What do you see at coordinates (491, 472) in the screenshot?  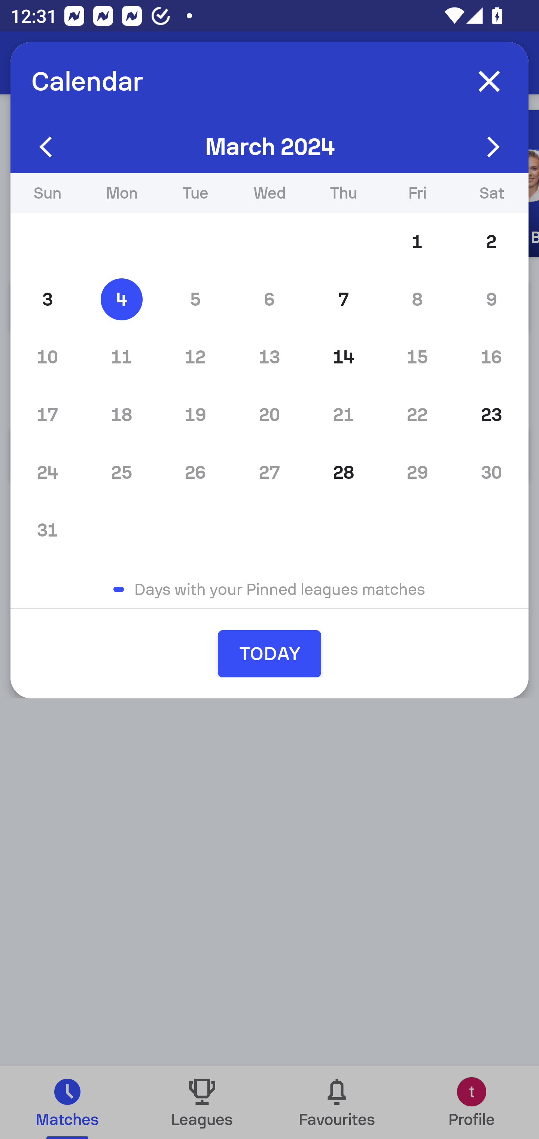 I see `30` at bounding box center [491, 472].